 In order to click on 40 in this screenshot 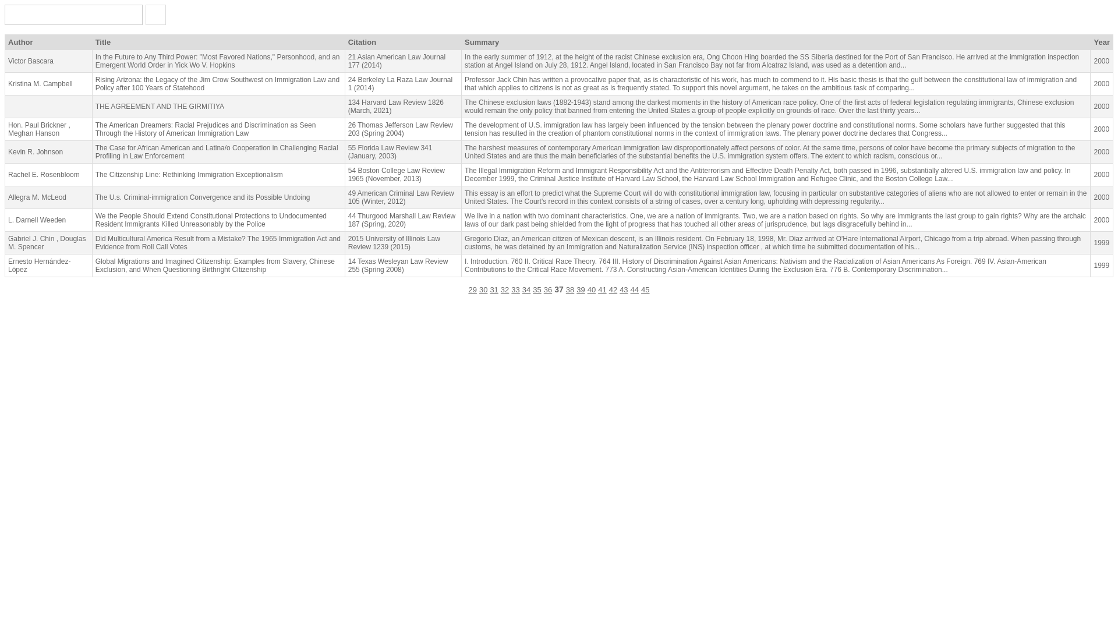, I will do `click(592, 290)`.